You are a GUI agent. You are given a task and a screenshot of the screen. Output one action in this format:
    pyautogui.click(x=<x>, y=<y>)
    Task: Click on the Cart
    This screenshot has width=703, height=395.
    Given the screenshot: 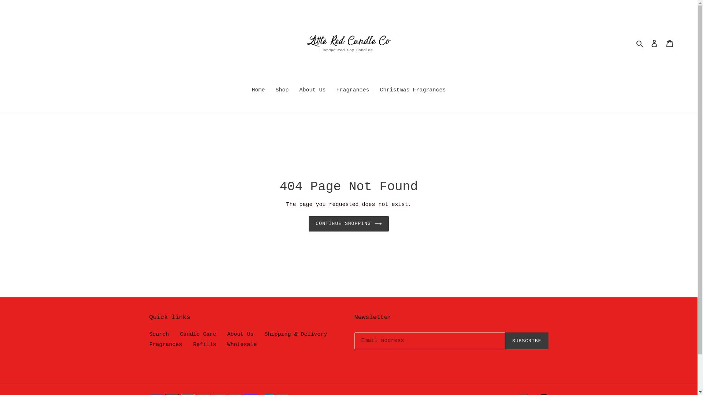 What is the action you would take?
    pyautogui.click(x=670, y=44)
    